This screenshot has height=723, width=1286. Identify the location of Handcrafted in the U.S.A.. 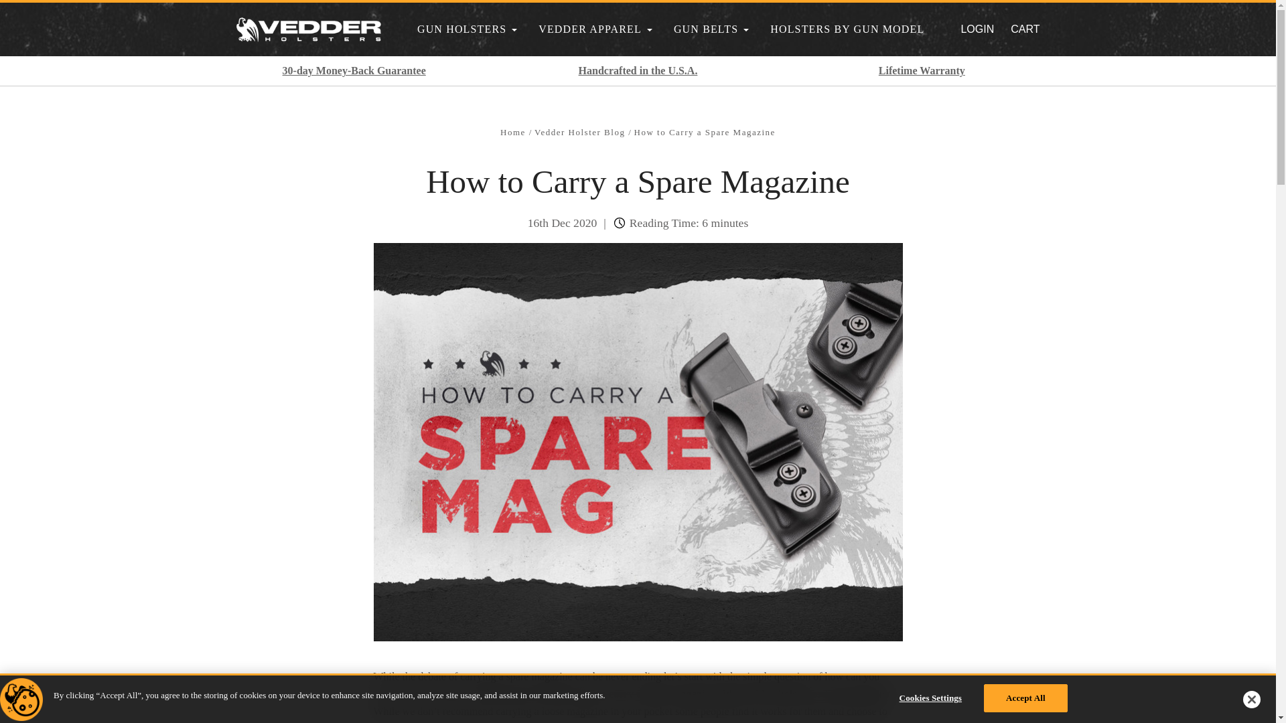
(922, 71).